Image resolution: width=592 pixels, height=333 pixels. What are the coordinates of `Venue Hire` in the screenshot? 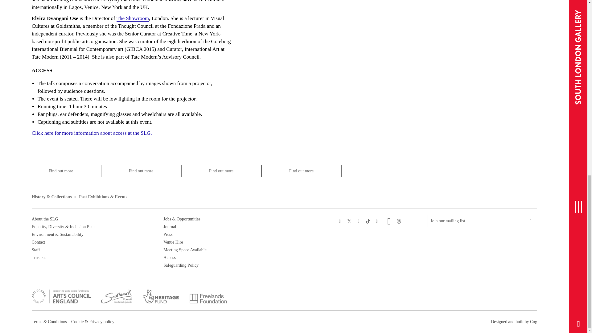 It's located at (173, 242).